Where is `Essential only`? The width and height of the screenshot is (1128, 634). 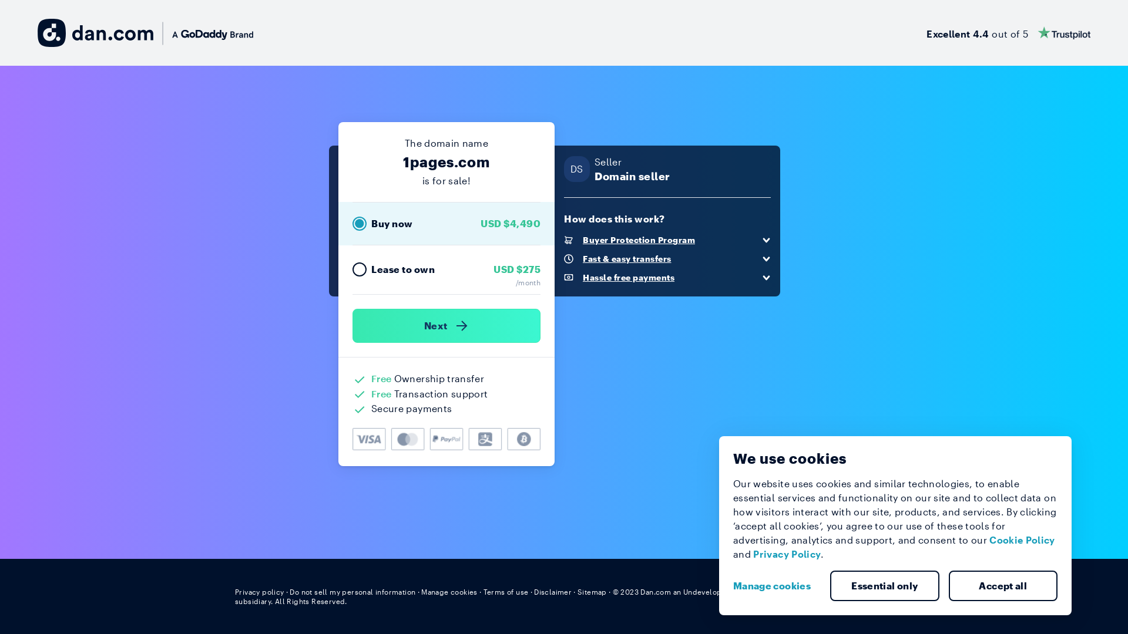 Essential only is located at coordinates (885, 586).